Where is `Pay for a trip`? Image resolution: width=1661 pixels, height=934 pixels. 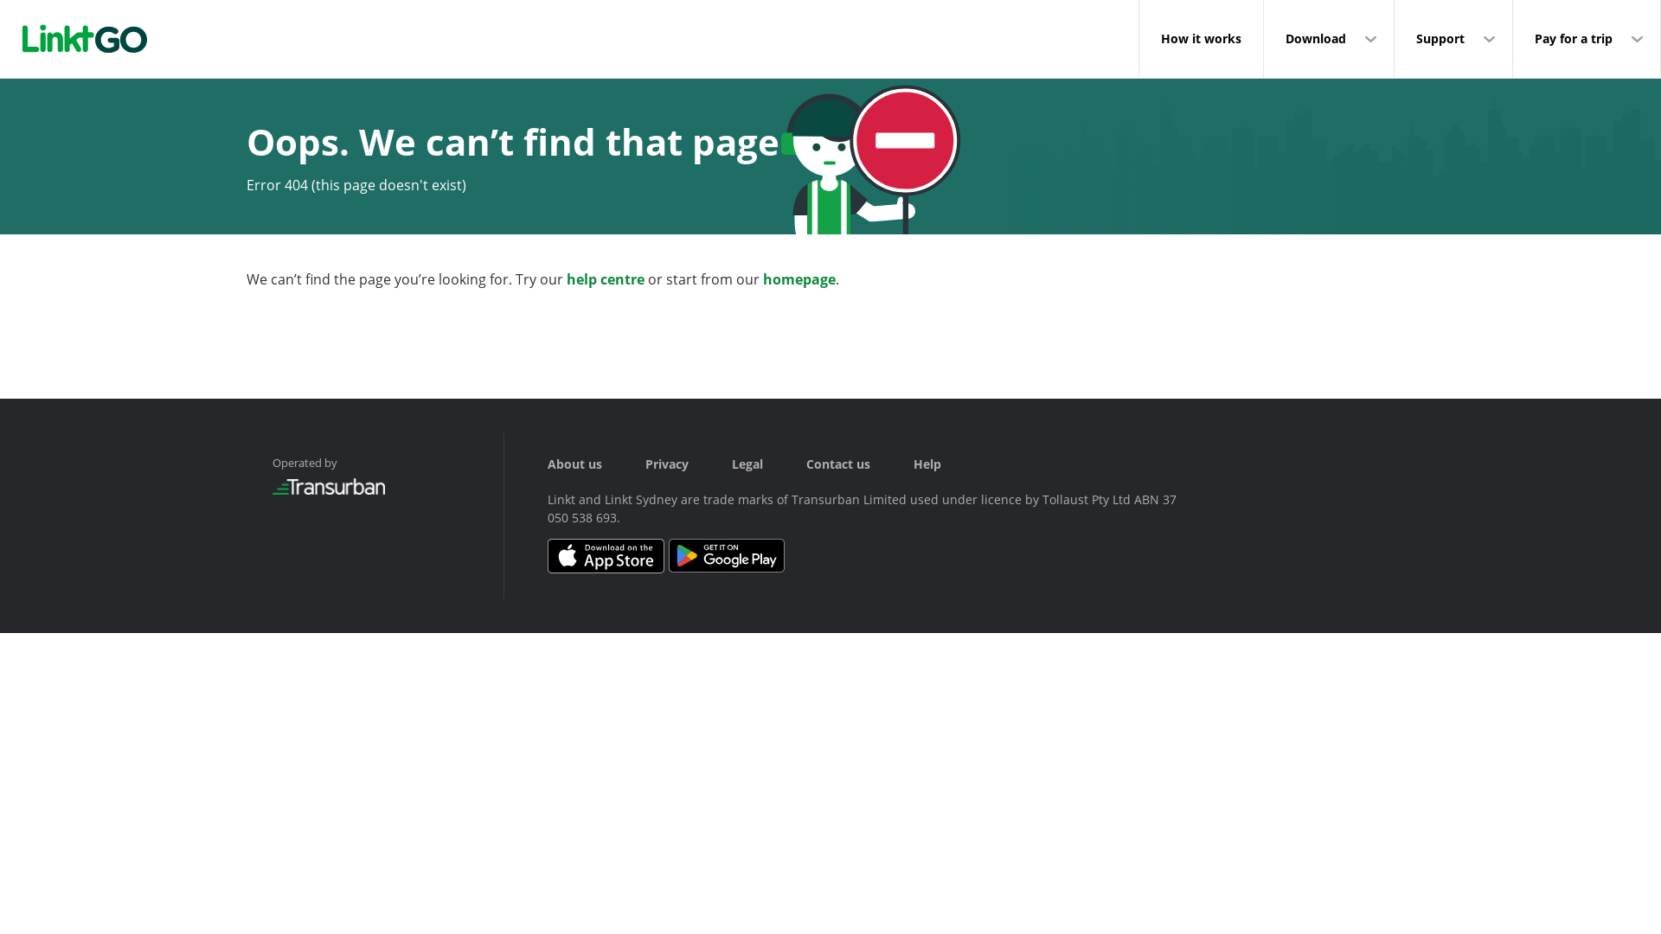 Pay for a trip is located at coordinates (1587, 39).